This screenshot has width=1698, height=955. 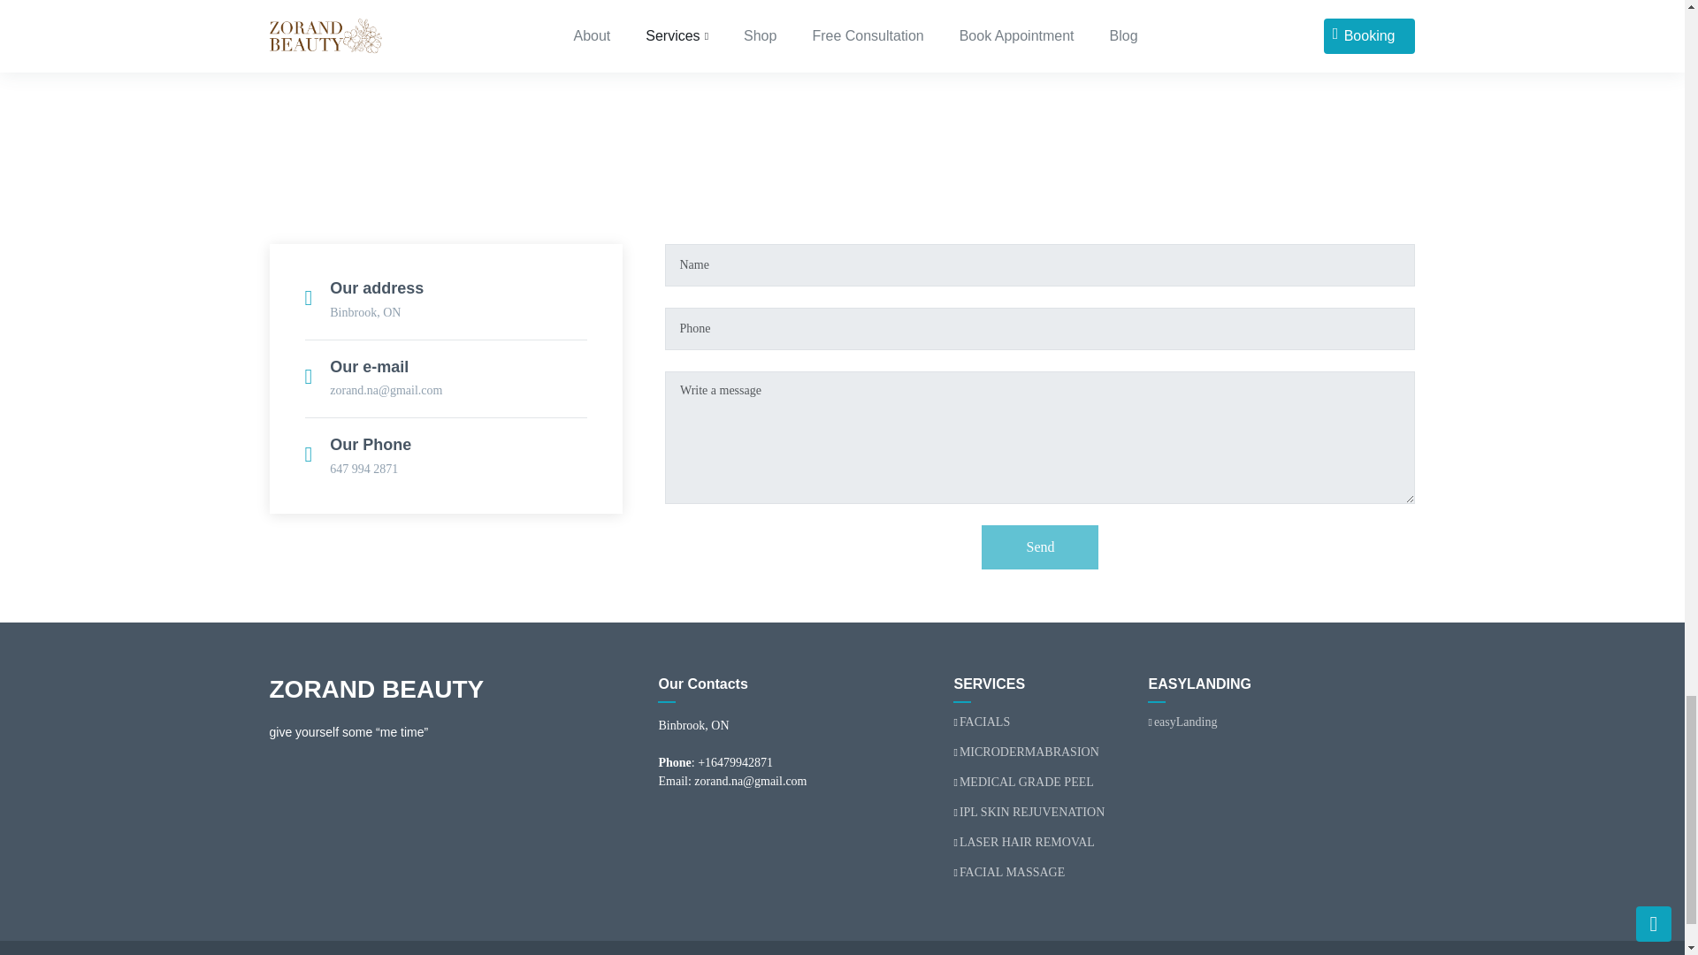 I want to click on MEDICAL GRADE PEEL, so click(x=1026, y=783).